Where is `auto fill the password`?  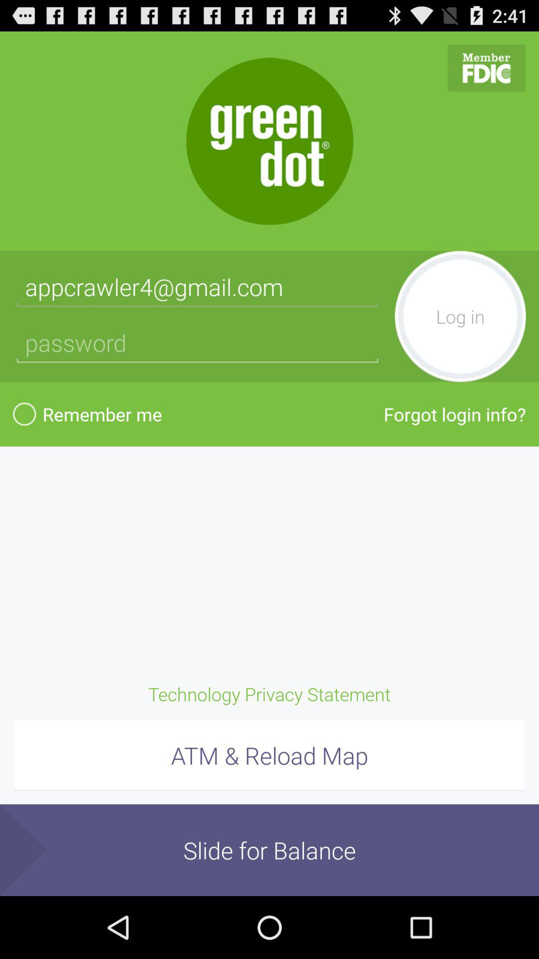
auto fill the password is located at coordinates (198, 343).